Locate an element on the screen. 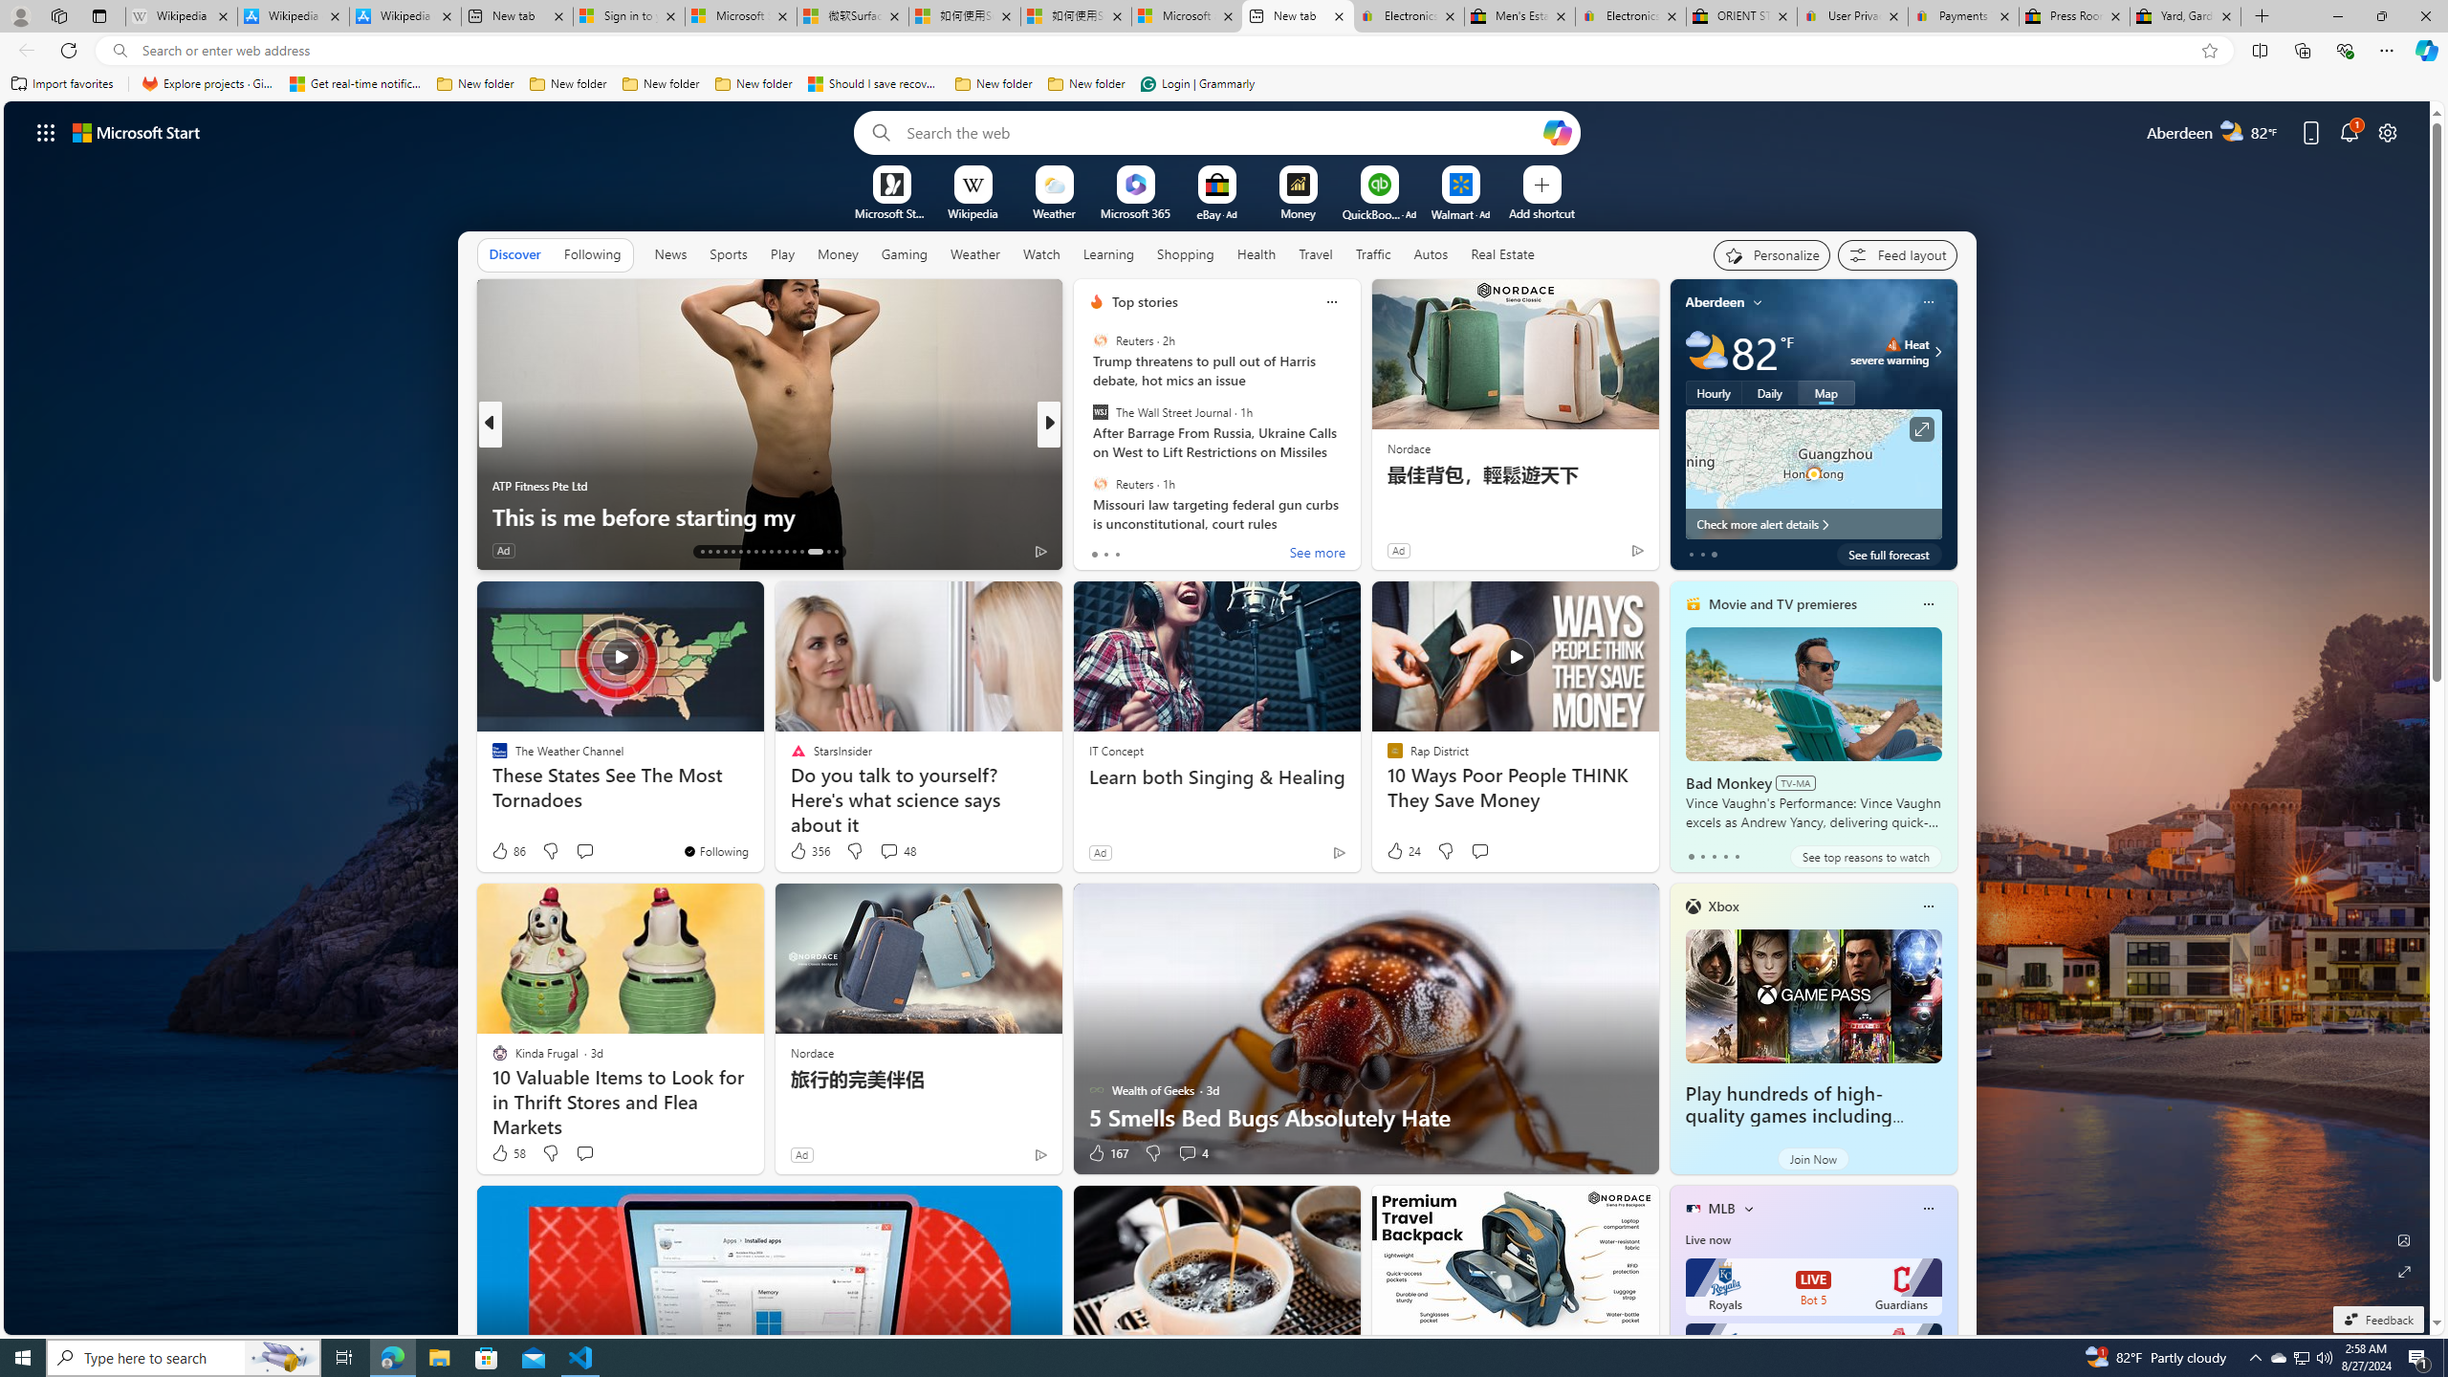 This screenshot has width=2448, height=1377. See full forecast is located at coordinates (1889, 554).